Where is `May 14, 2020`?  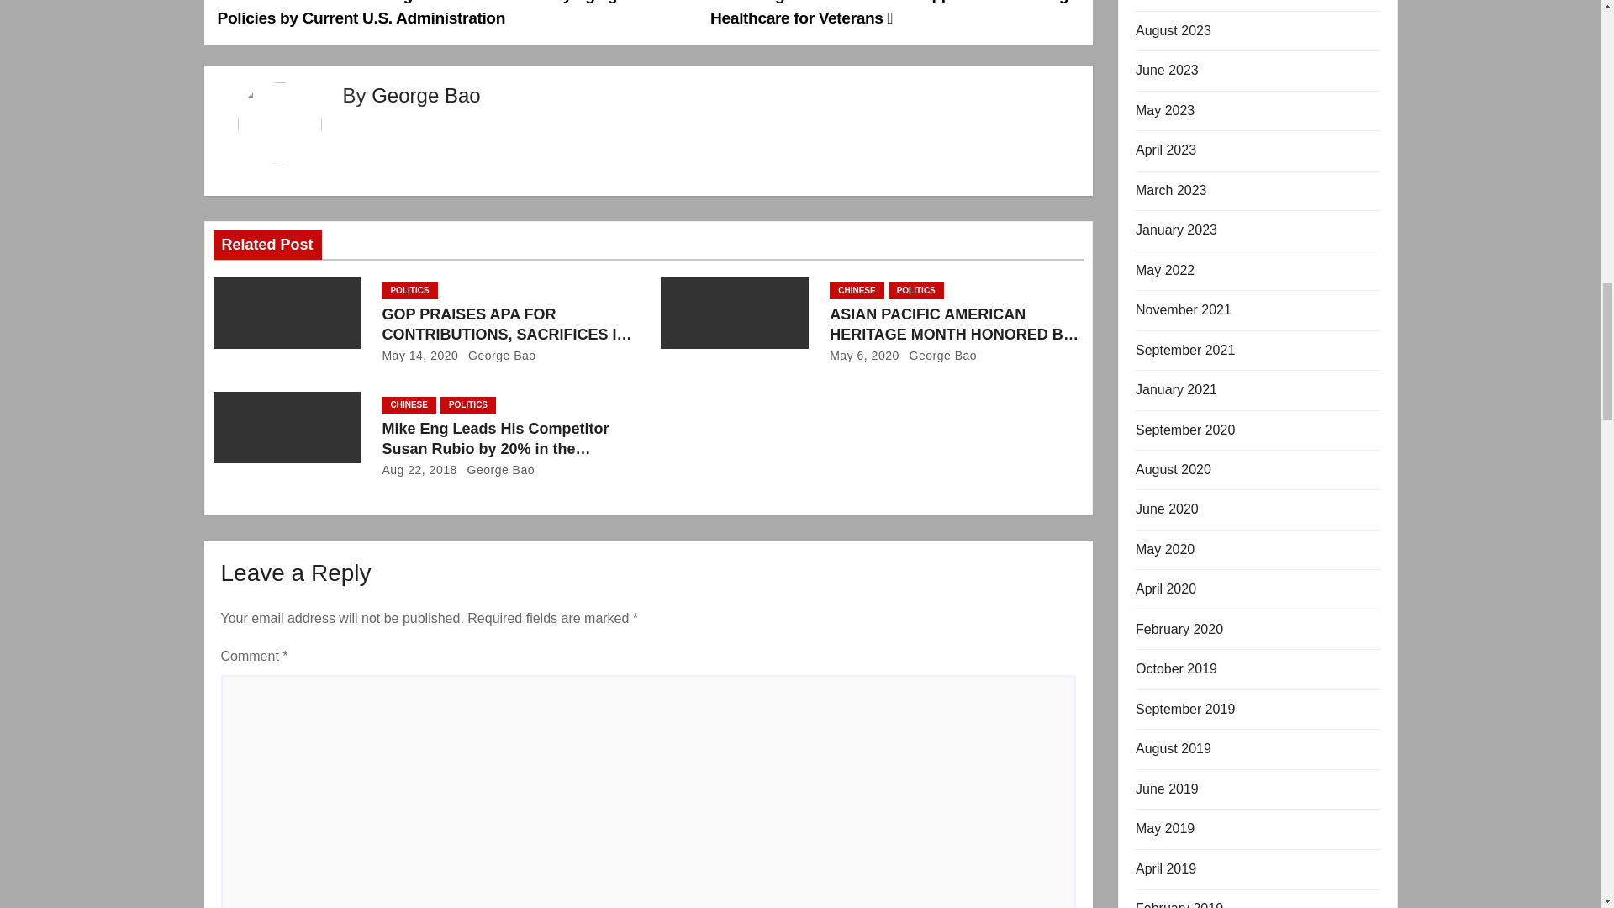 May 14, 2020 is located at coordinates (419, 355).